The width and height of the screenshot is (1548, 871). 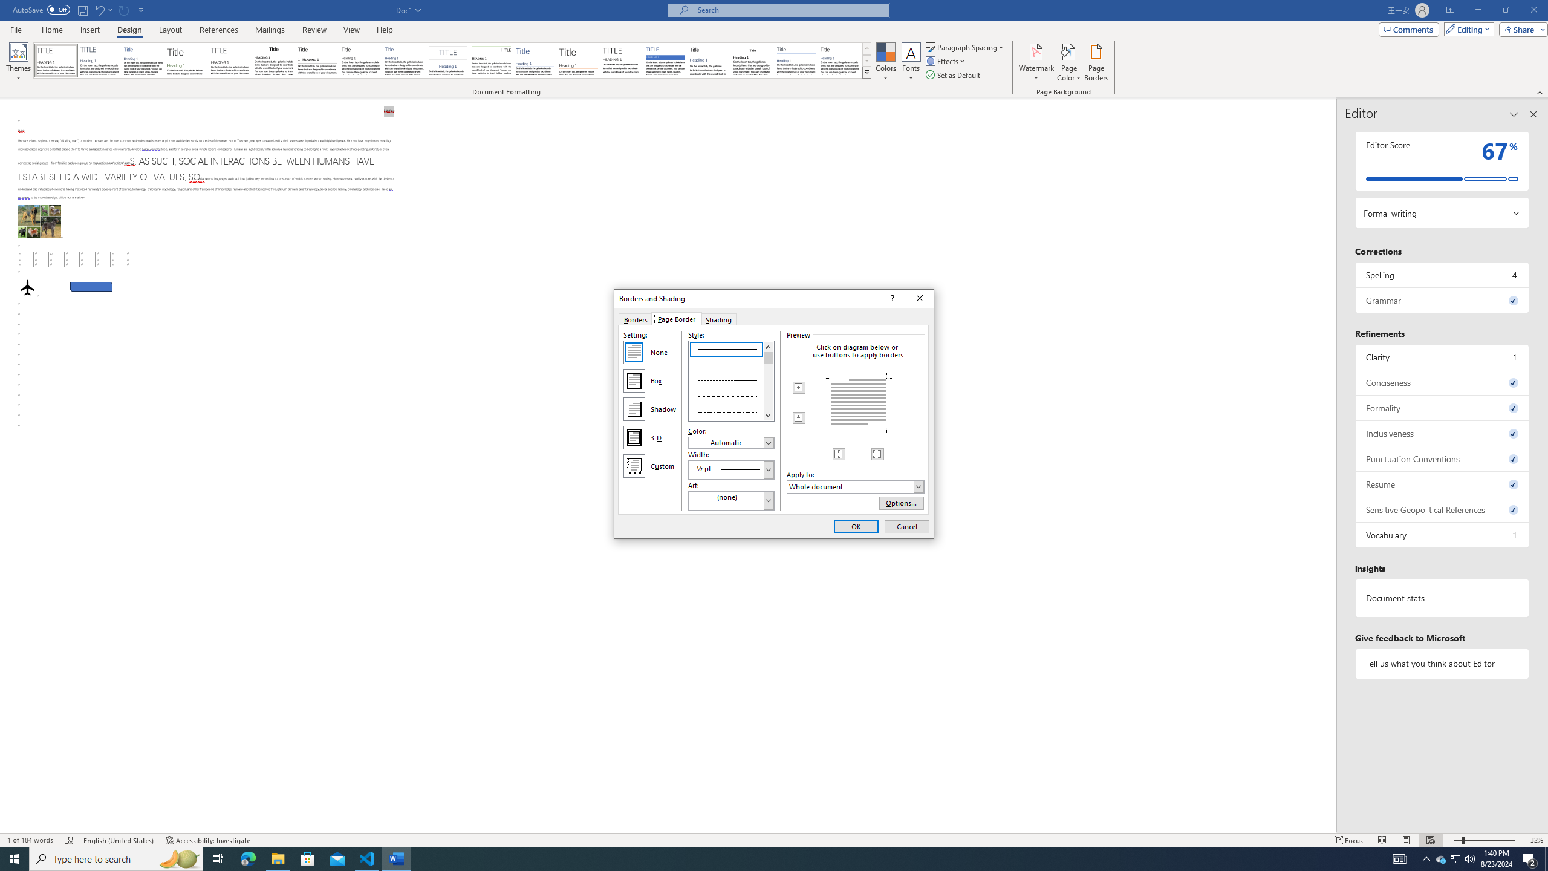 I want to click on Zoom, so click(x=1484, y=840).